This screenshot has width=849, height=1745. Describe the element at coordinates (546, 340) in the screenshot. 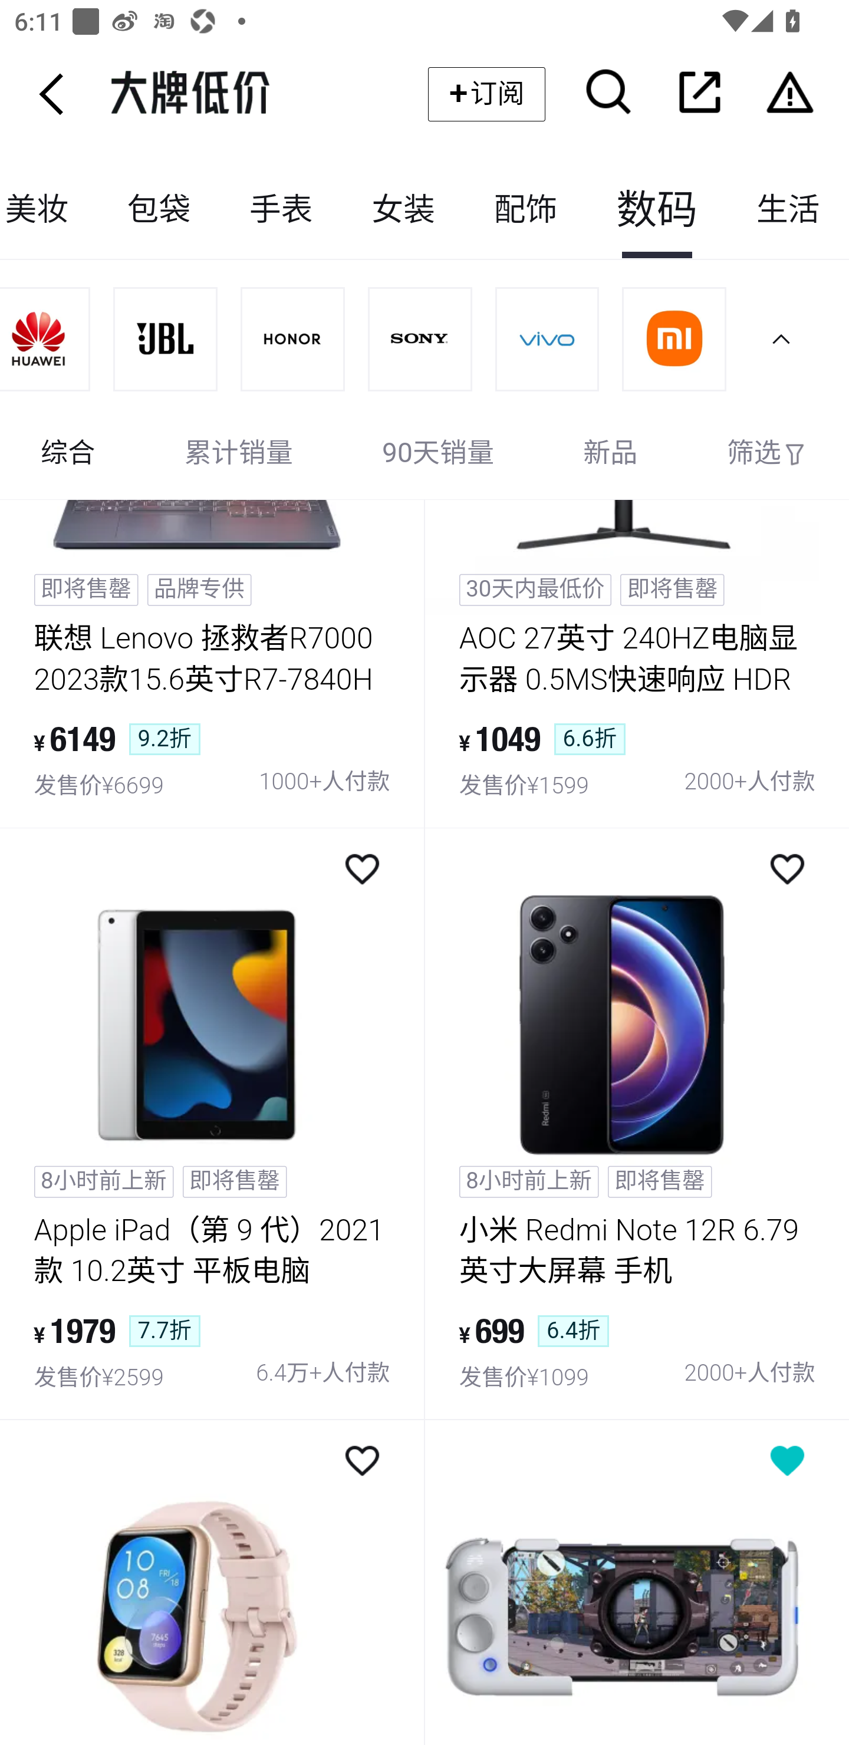

I see `img` at that location.